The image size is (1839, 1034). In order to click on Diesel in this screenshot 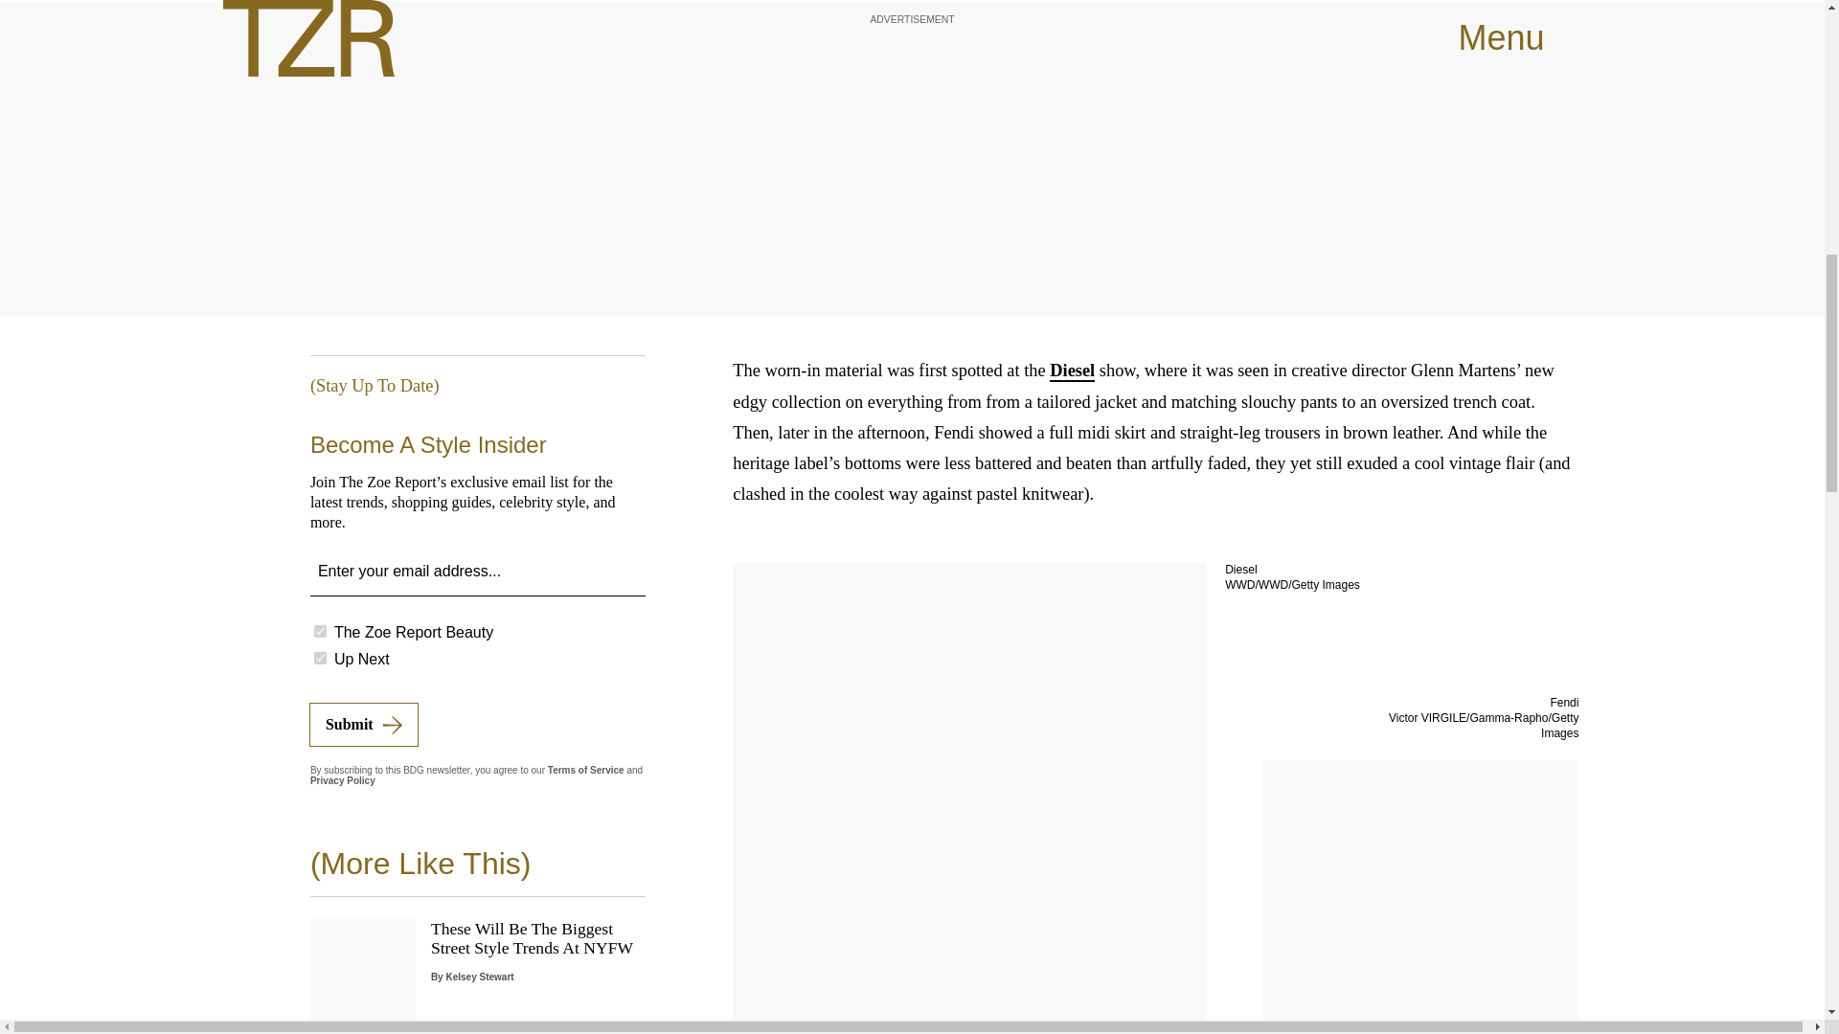, I will do `click(1072, 371)`.